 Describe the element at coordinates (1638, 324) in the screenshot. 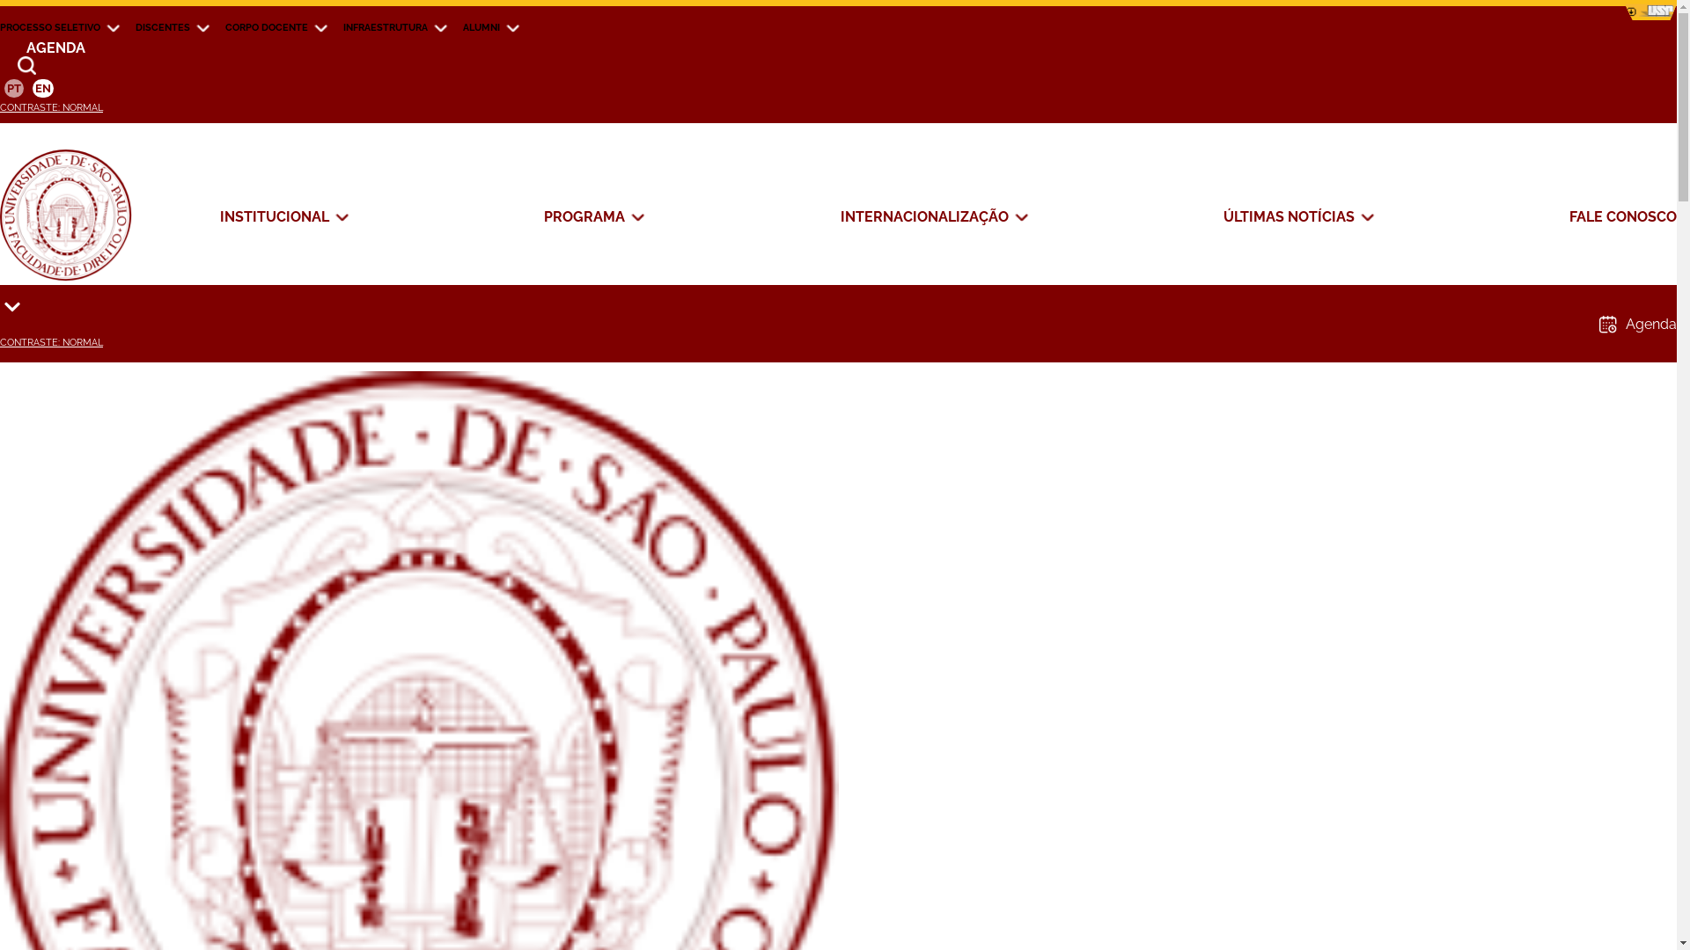

I see `Agenda` at that location.